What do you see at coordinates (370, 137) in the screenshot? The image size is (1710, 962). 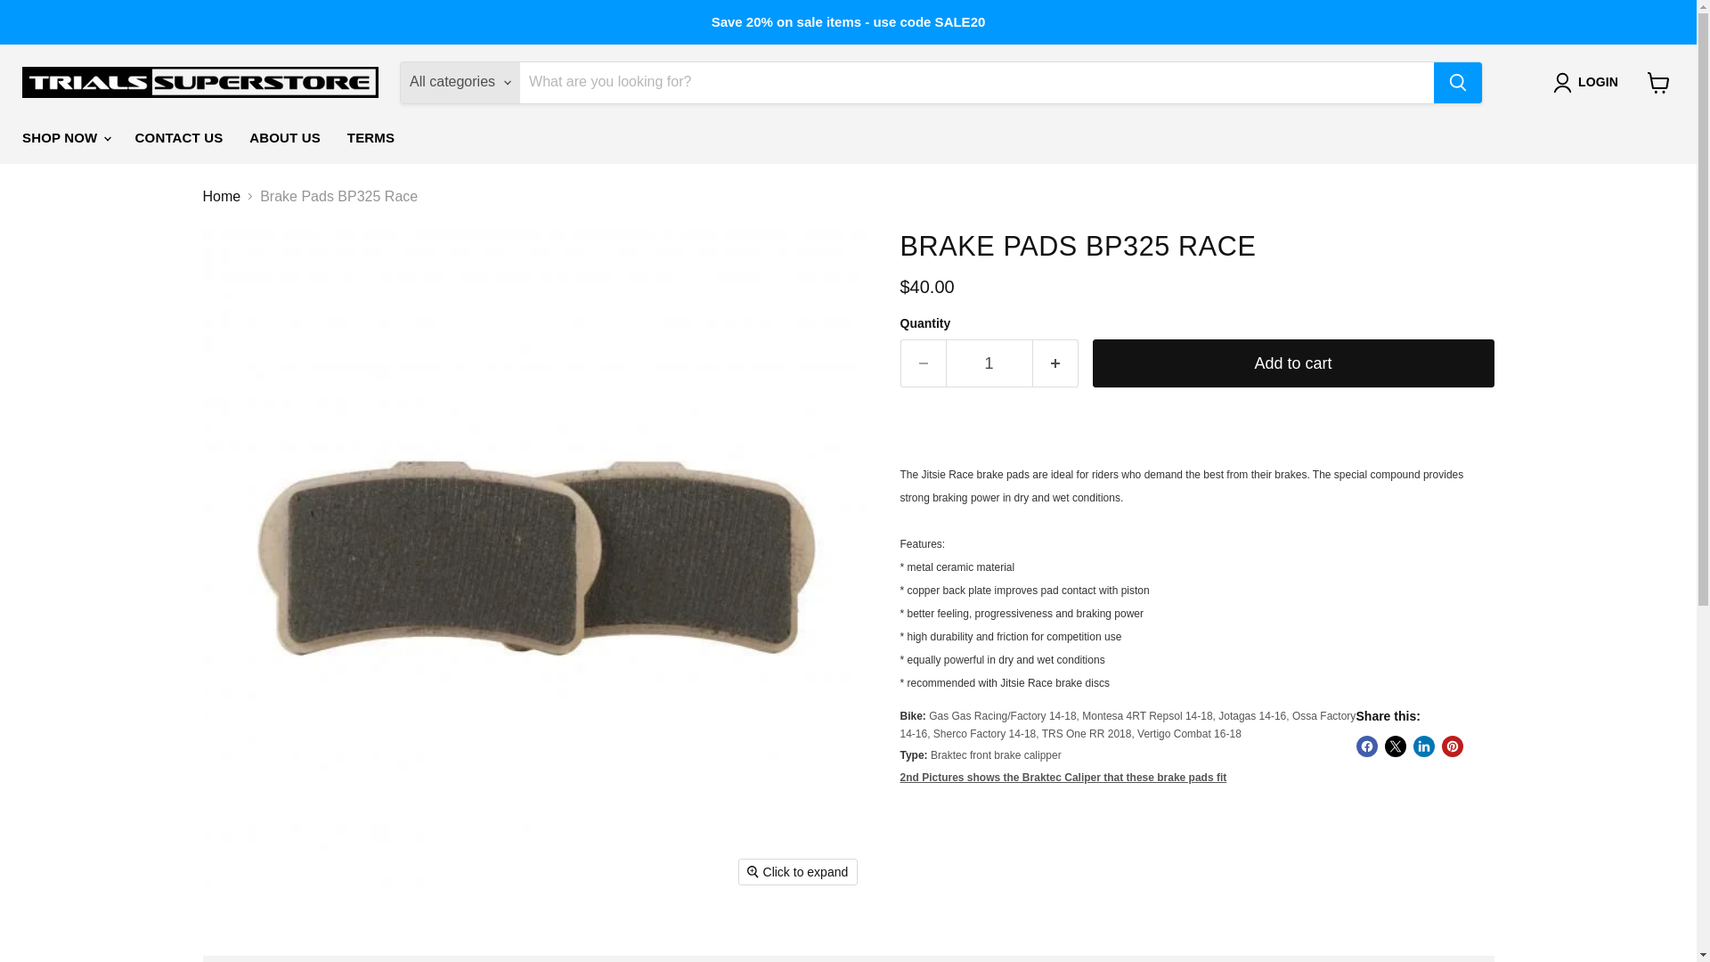 I see `TERMS` at bounding box center [370, 137].